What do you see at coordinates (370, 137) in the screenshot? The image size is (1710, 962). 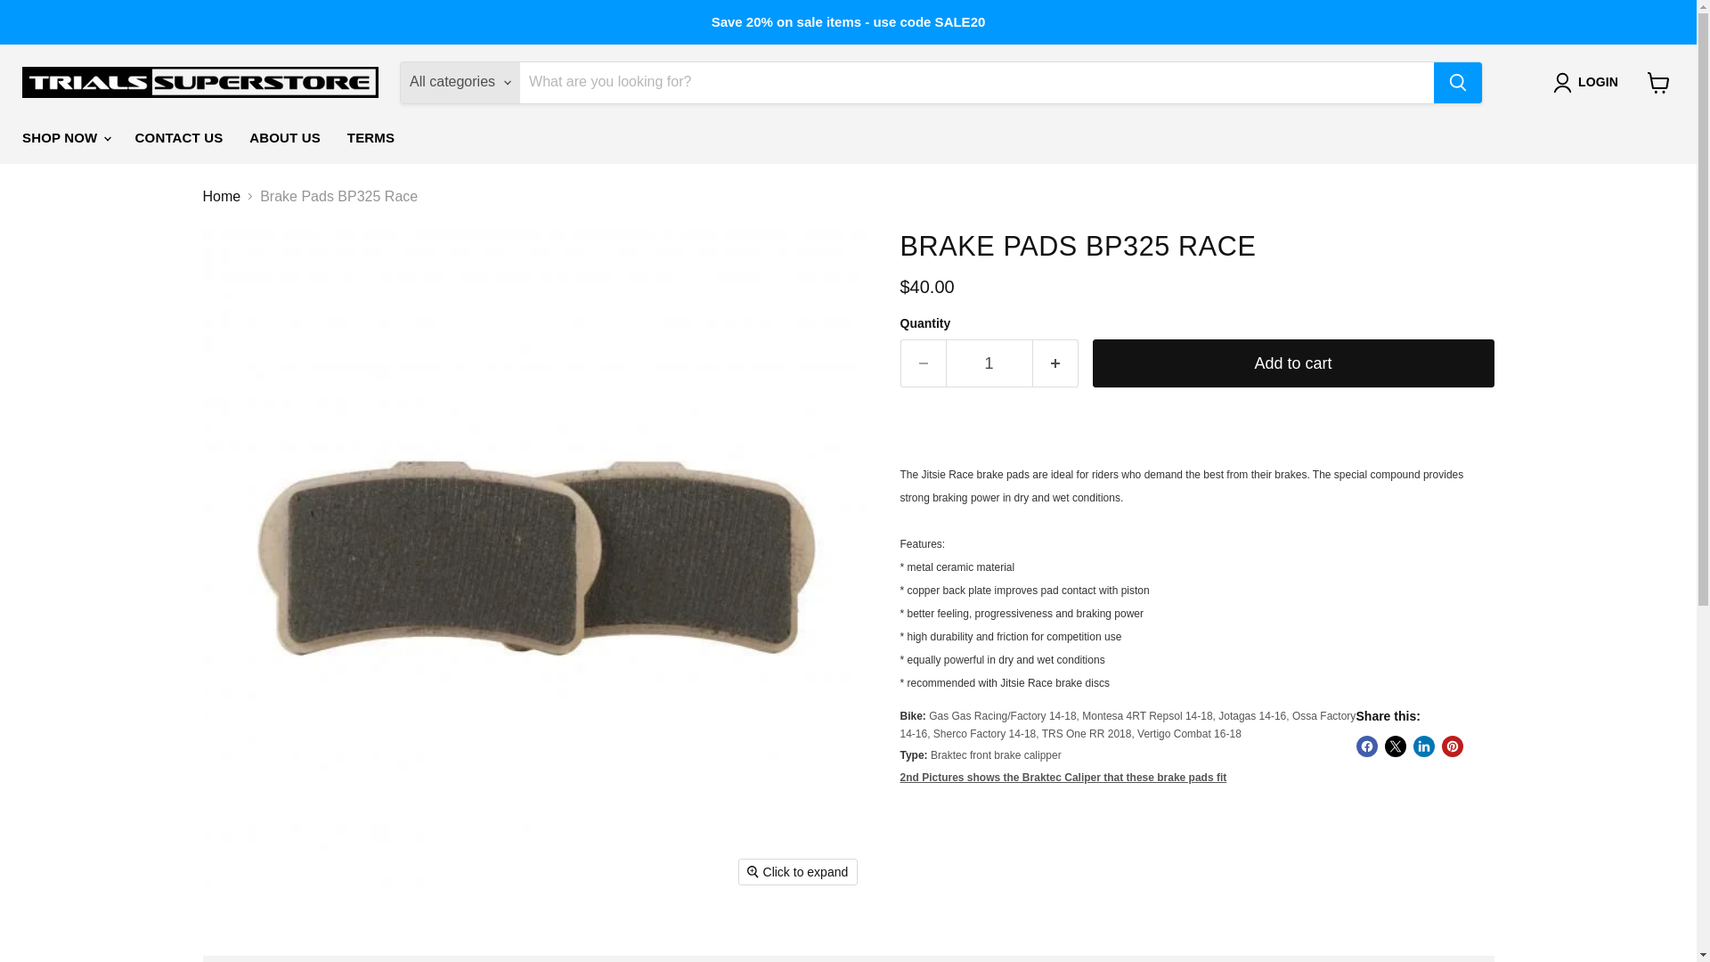 I see `TERMS` at bounding box center [370, 137].